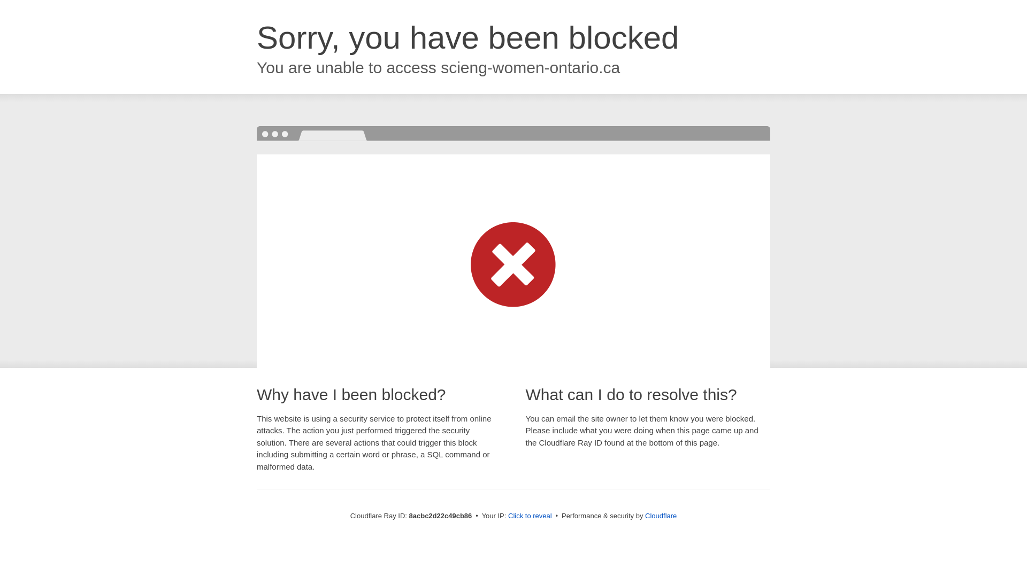 This screenshot has height=577, width=1027. Describe the element at coordinates (530, 516) in the screenshot. I see `Click to reveal` at that location.